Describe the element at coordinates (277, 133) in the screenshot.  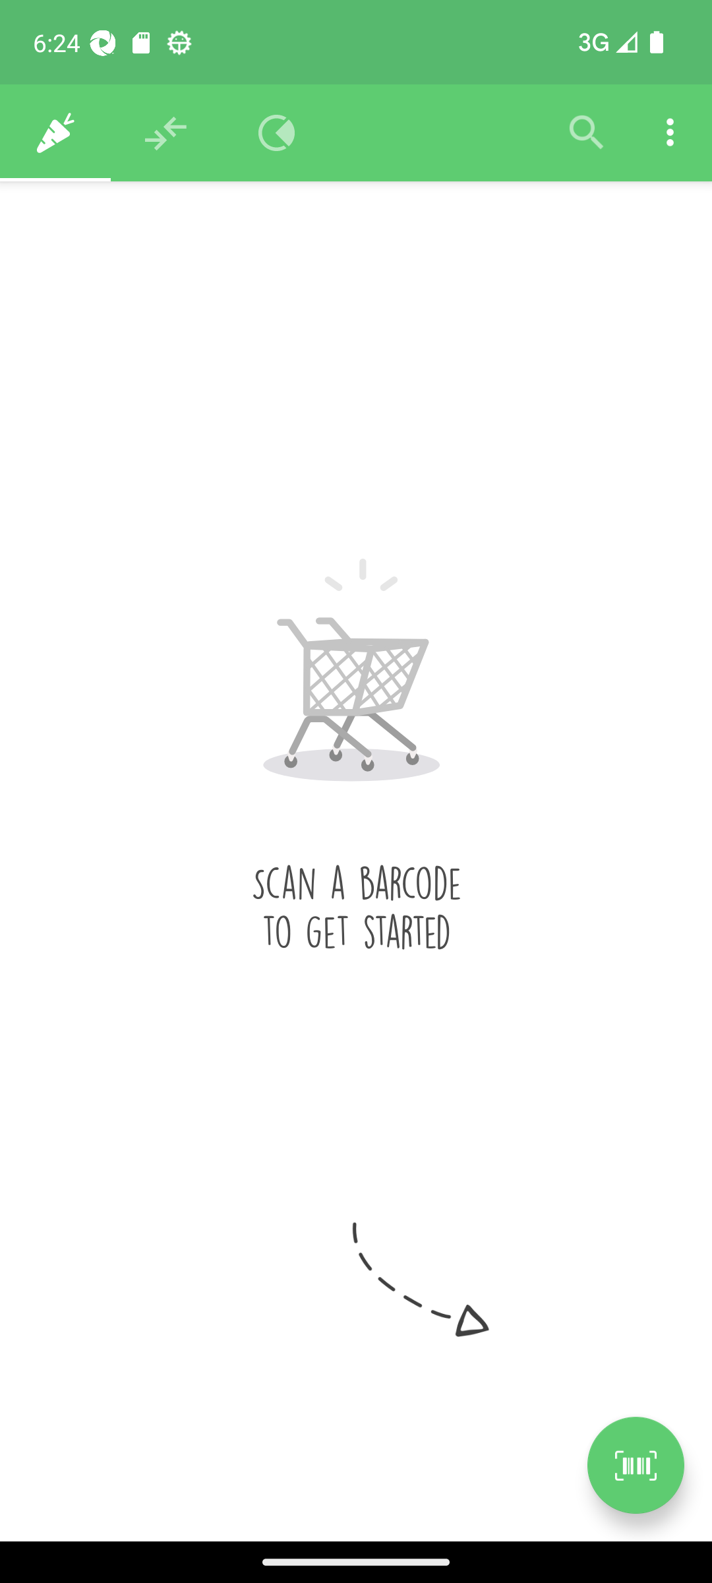
I see `Overview` at that location.